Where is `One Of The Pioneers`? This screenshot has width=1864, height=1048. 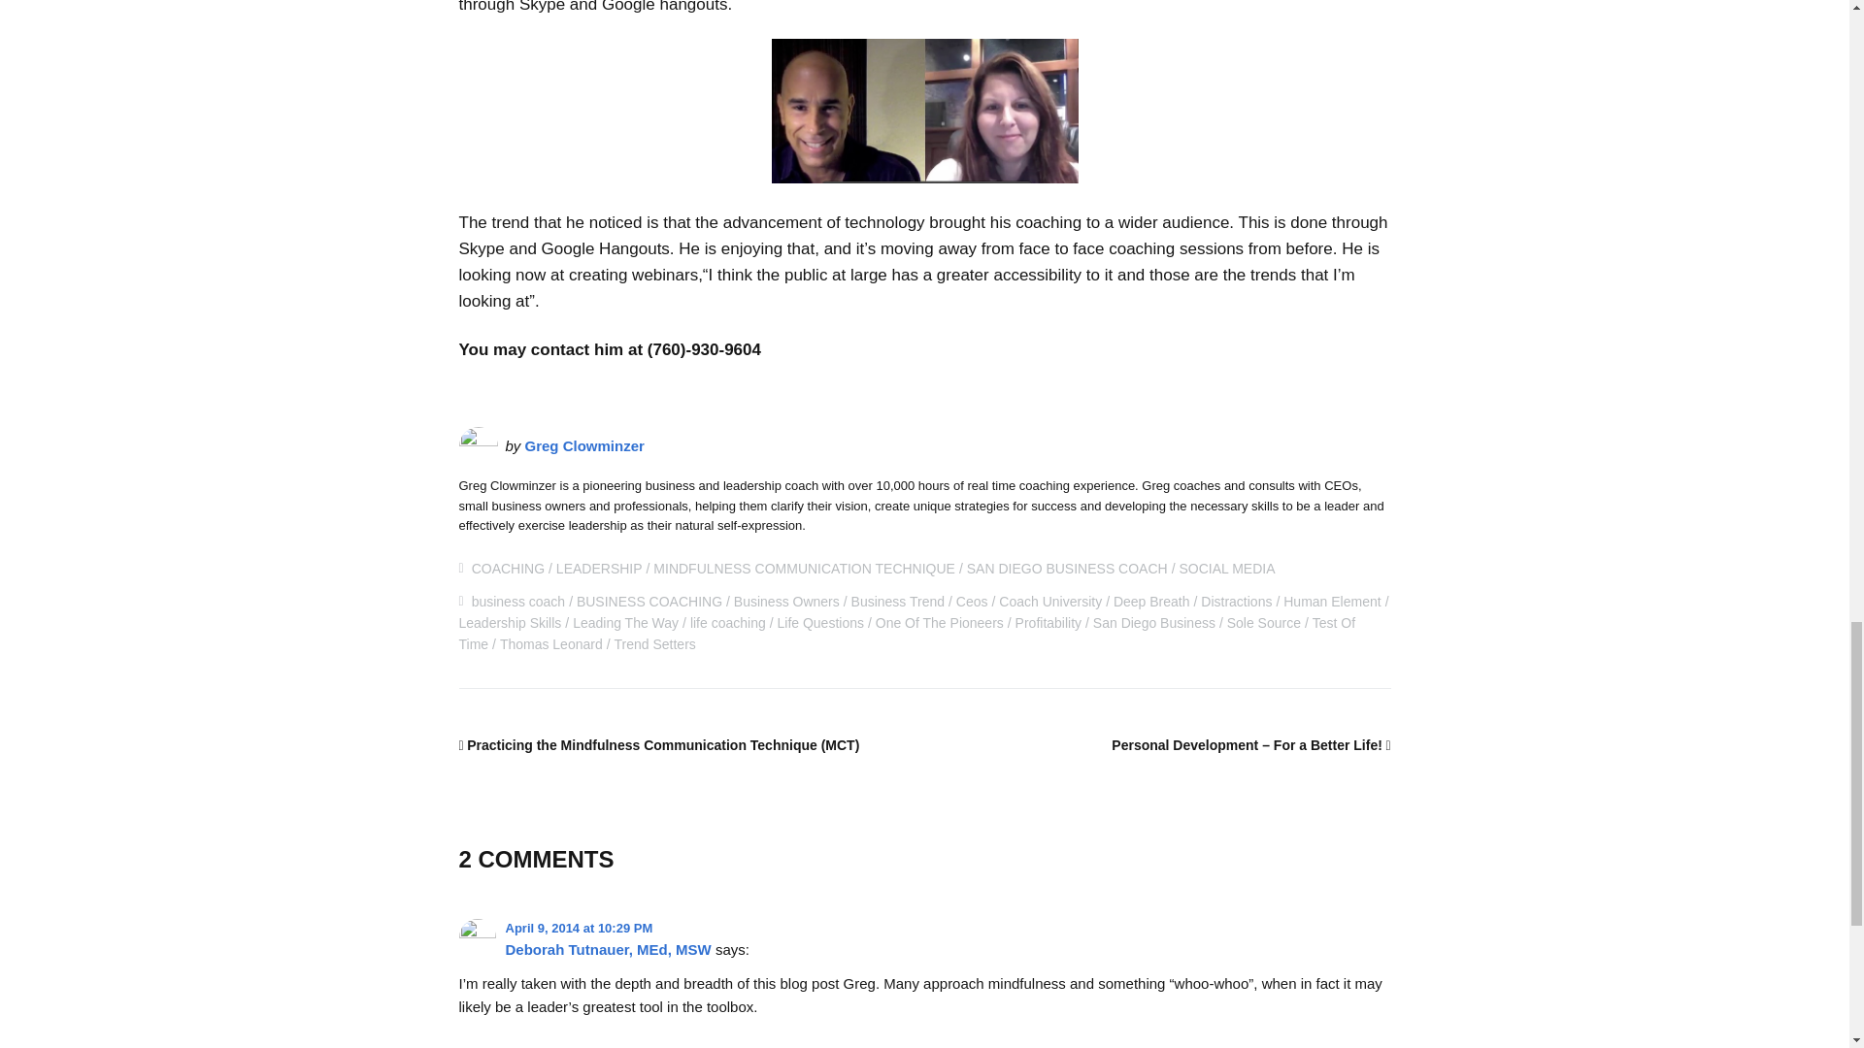
One Of The Pioneers is located at coordinates (940, 623).